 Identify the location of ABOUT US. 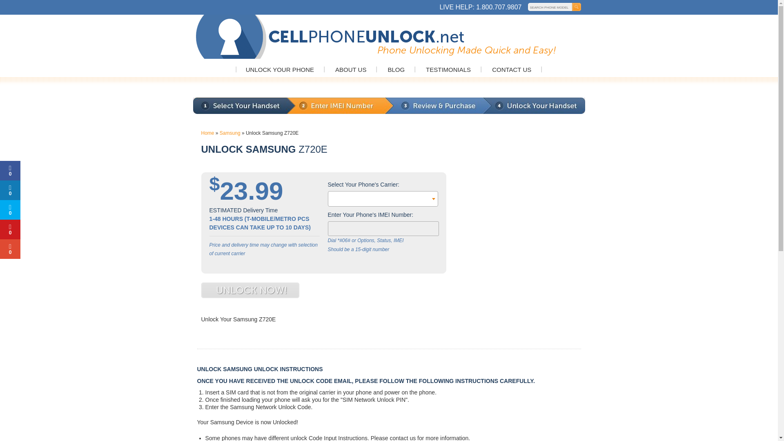
(350, 69).